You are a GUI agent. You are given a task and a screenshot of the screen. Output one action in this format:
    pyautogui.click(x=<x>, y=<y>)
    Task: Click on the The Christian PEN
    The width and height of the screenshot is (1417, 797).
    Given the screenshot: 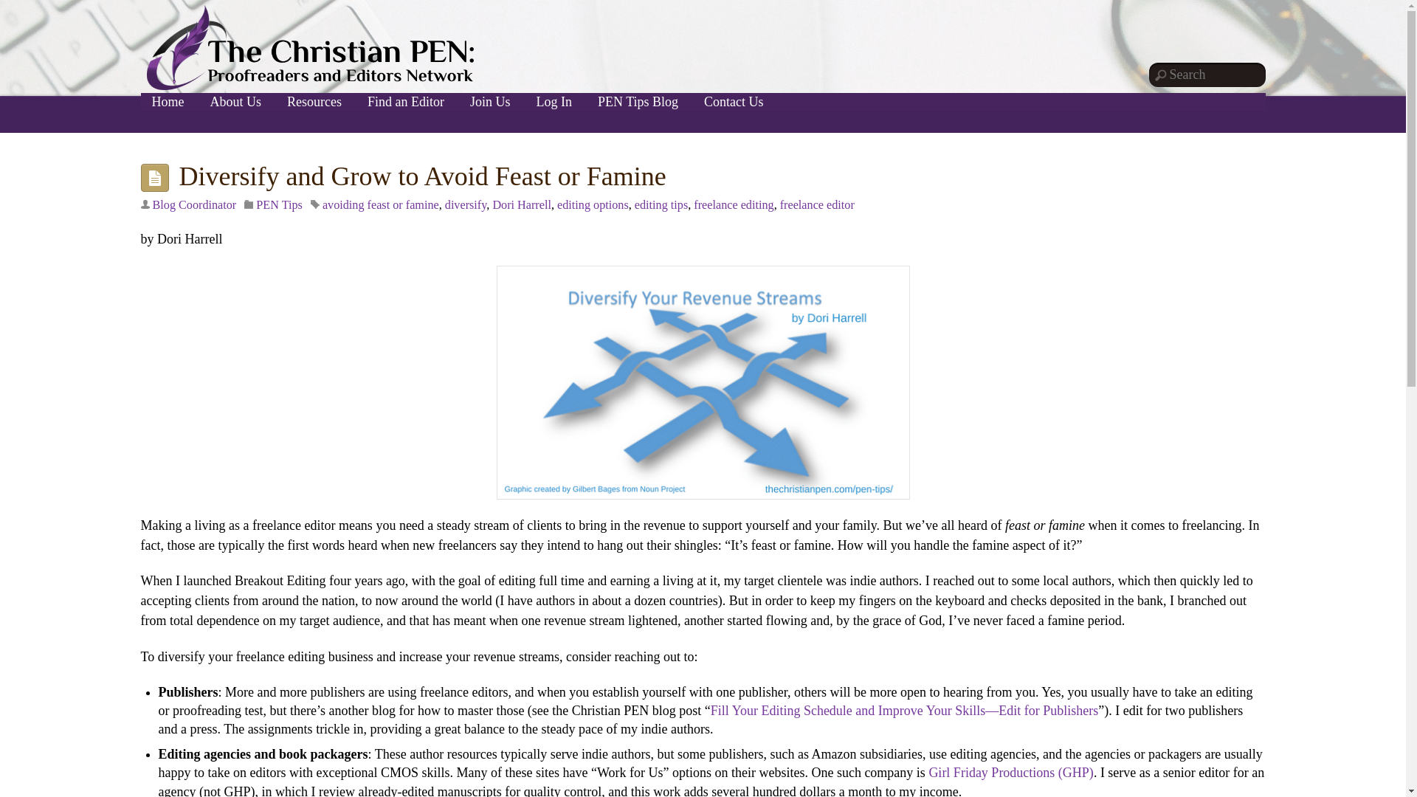 What is the action you would take?
    pyautogui.click(x=310, y=47)
    